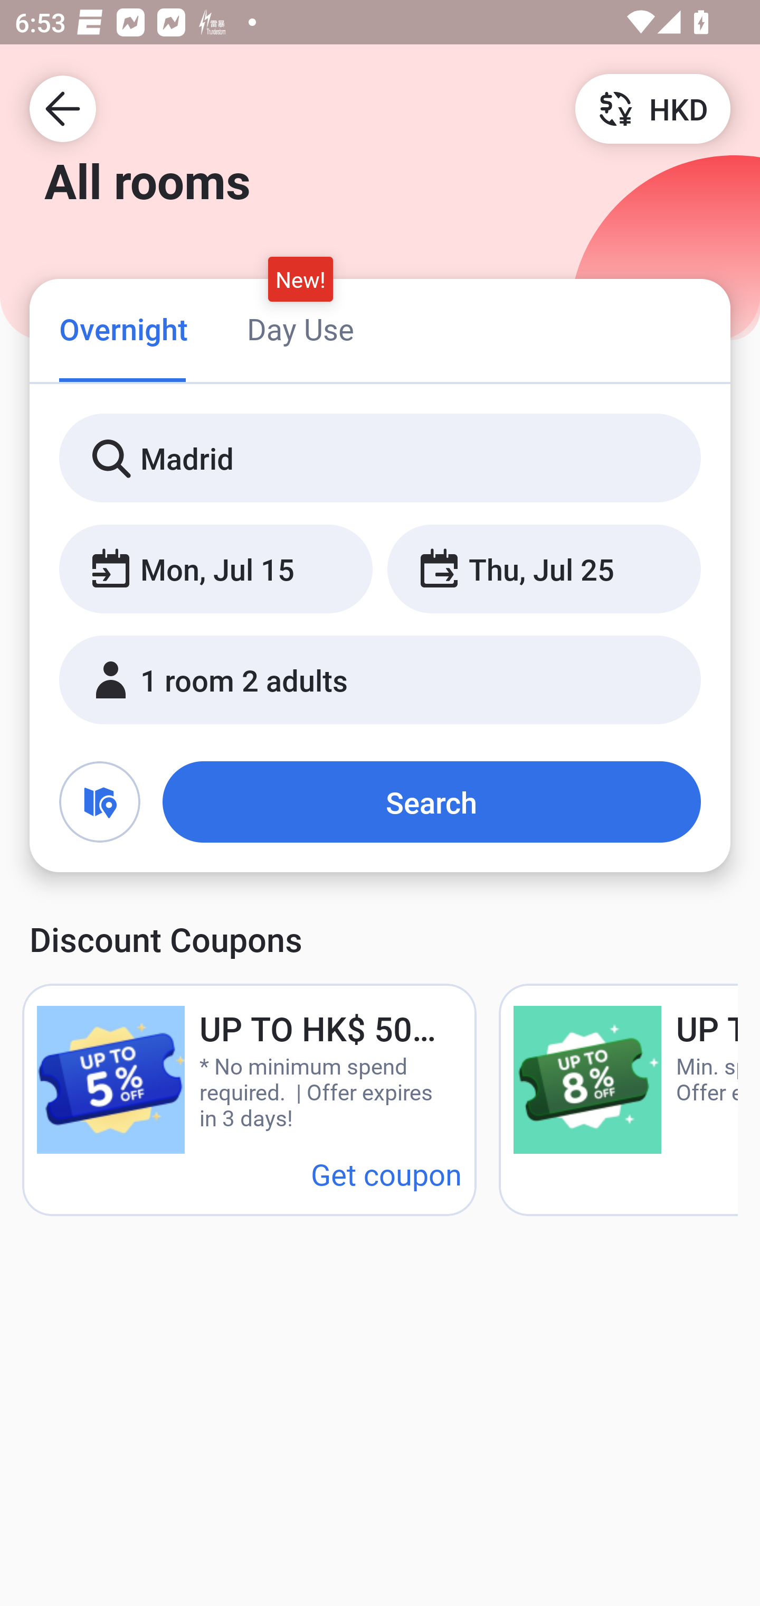  I want to click on Thu, Jul 25, so click(544, 569).